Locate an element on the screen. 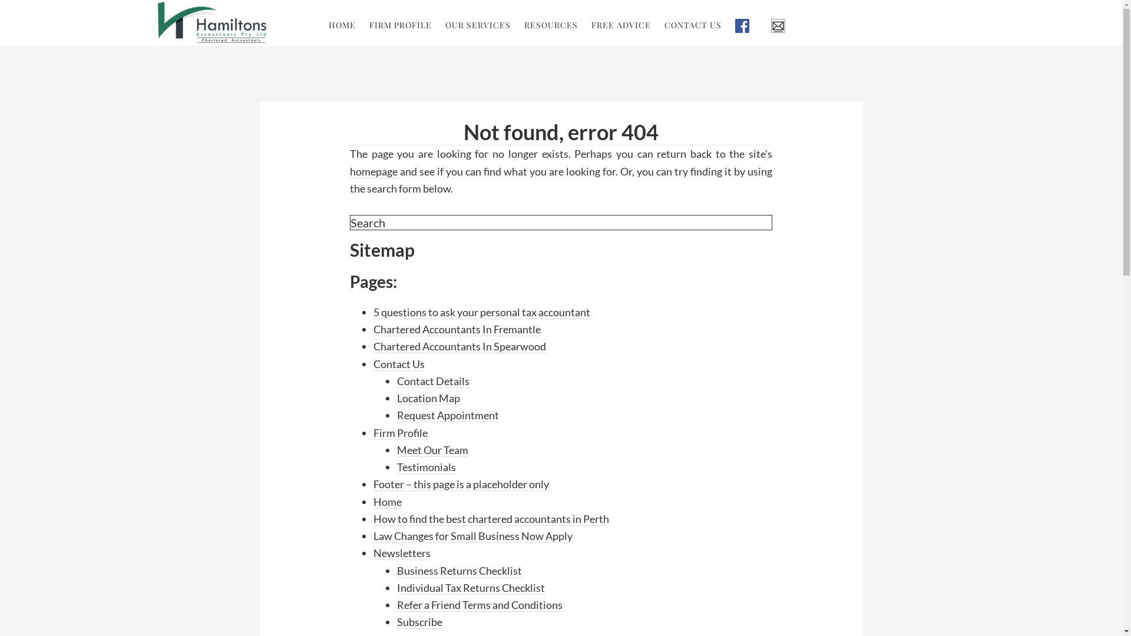 This screenshot has height=636, width=1131. Home is located at coordinates (388, 502).